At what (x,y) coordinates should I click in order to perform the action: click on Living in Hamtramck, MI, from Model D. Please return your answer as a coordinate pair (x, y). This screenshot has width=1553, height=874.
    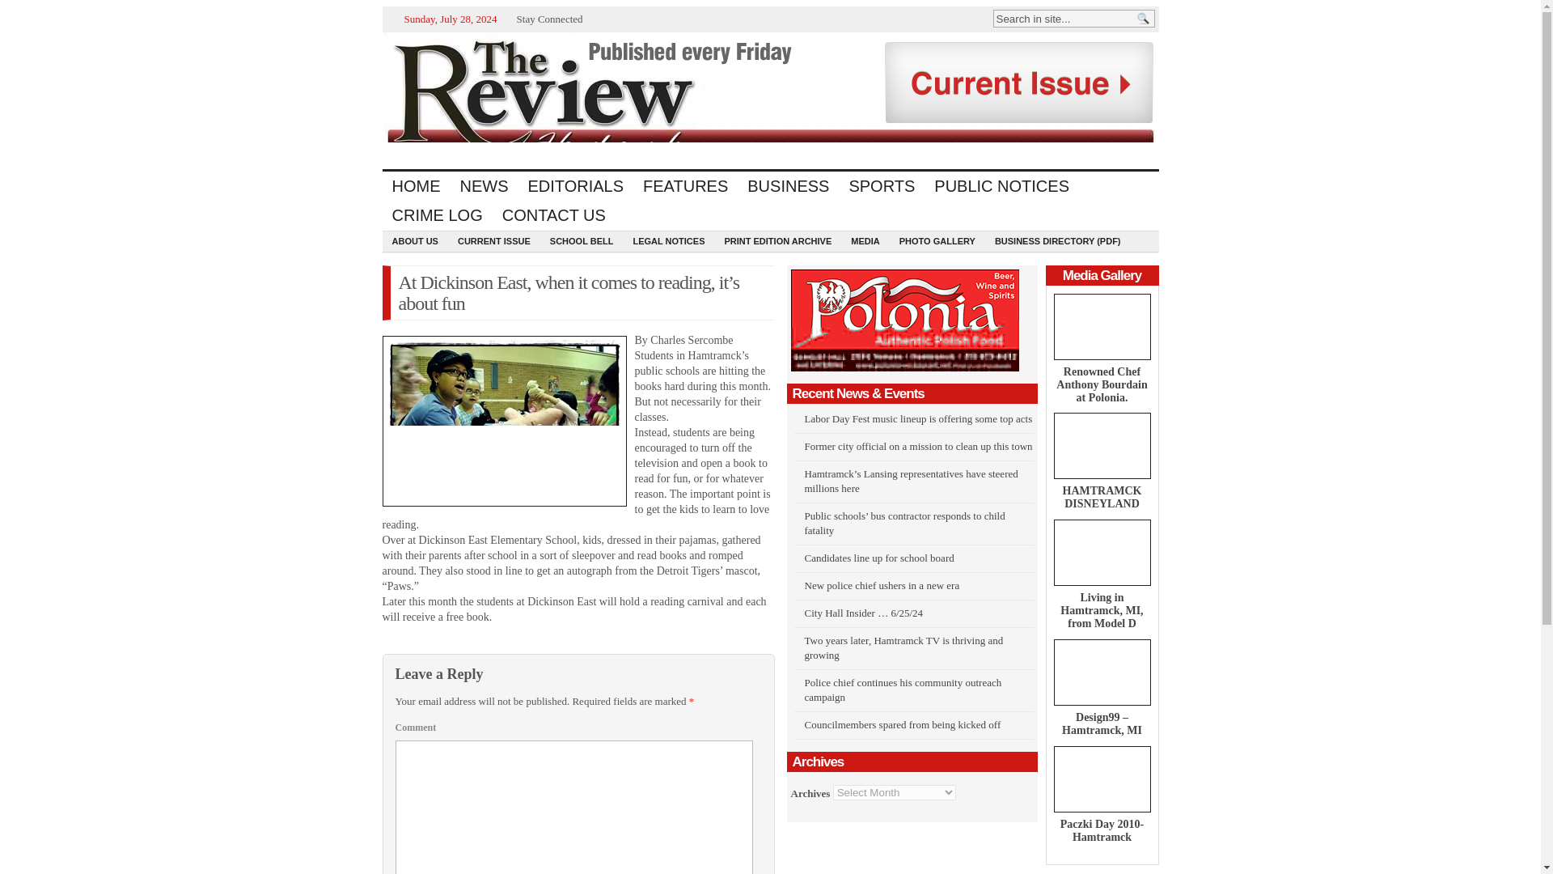
    Looking at the image, I should click on (1102, 552).